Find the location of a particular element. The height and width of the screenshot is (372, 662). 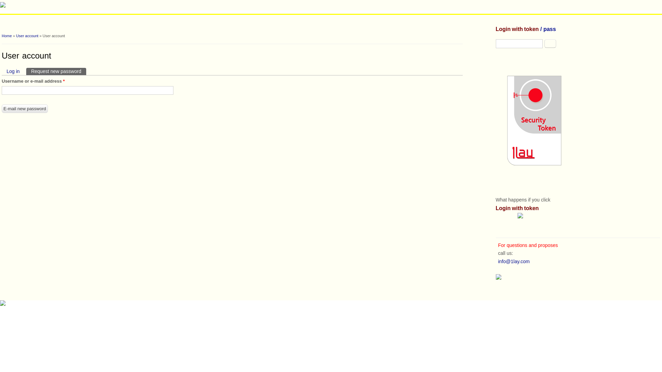

Enter the terms you wish to search for. is located at coordinates (519, 44).